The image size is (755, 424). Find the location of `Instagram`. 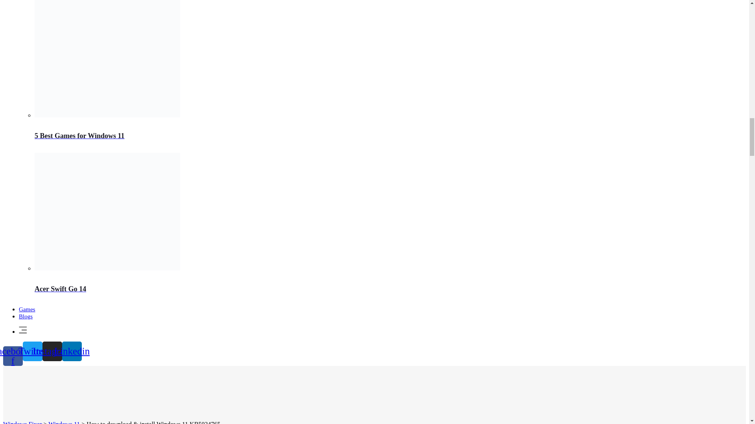

Instagram is located at coordinates (52, 351).